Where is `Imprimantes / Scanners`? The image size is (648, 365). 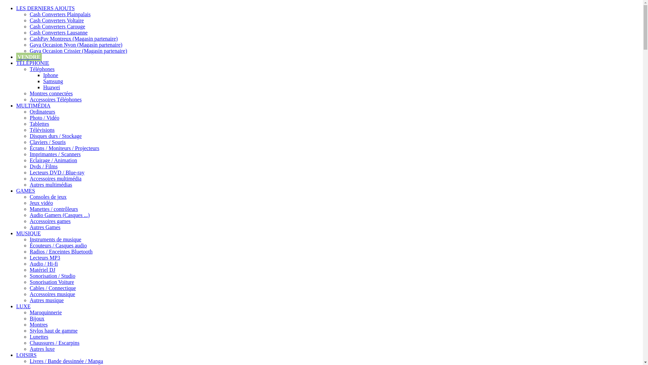 Imprimantes / Scanners is located at coordinates (55, 154).